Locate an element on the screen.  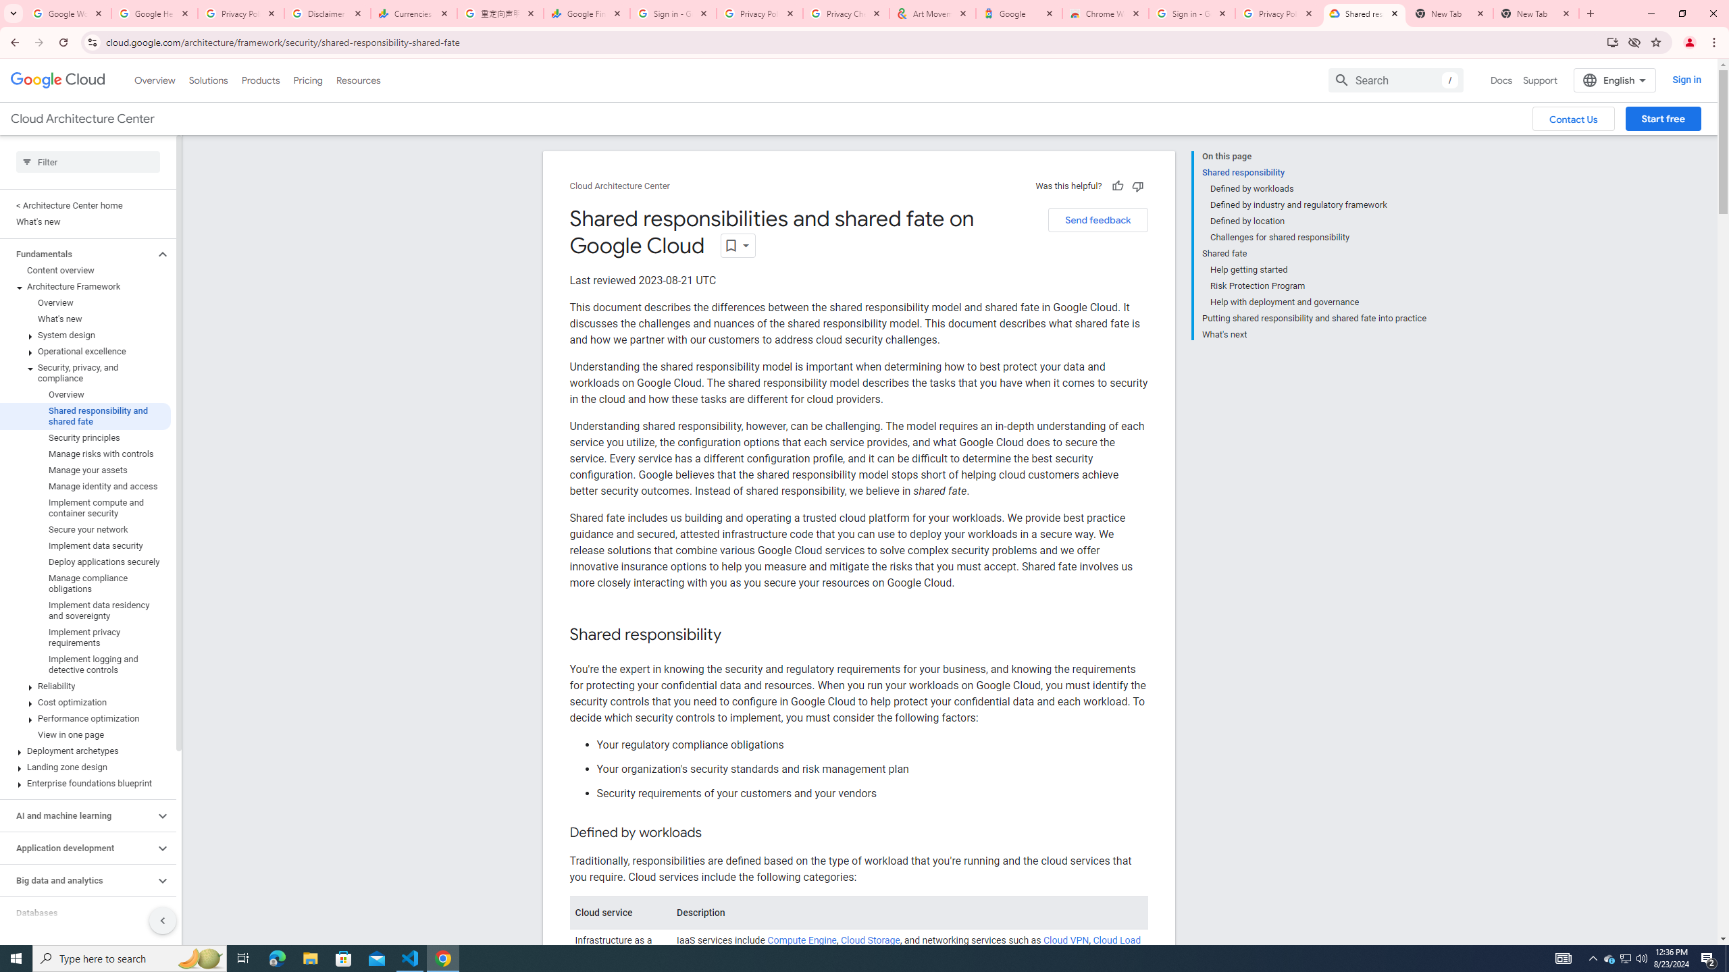
Risk Protection Program is located at coordinates (1318, 286).